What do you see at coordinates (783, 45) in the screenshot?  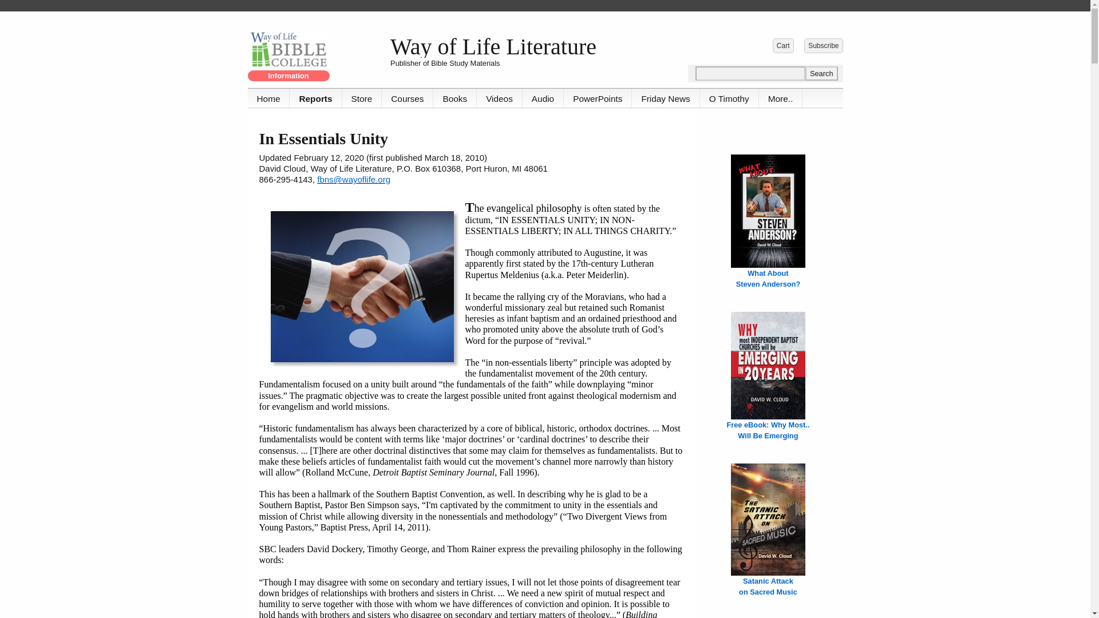 I see `Cart` at bounding box center [783, 45].